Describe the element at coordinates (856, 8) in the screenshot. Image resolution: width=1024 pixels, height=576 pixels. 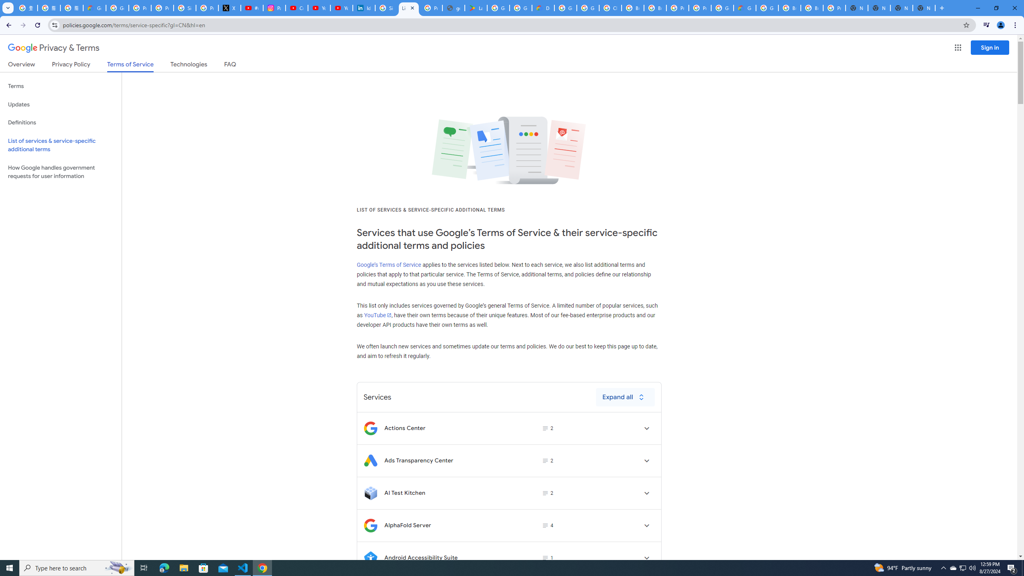
I see `New Tab` at that location.